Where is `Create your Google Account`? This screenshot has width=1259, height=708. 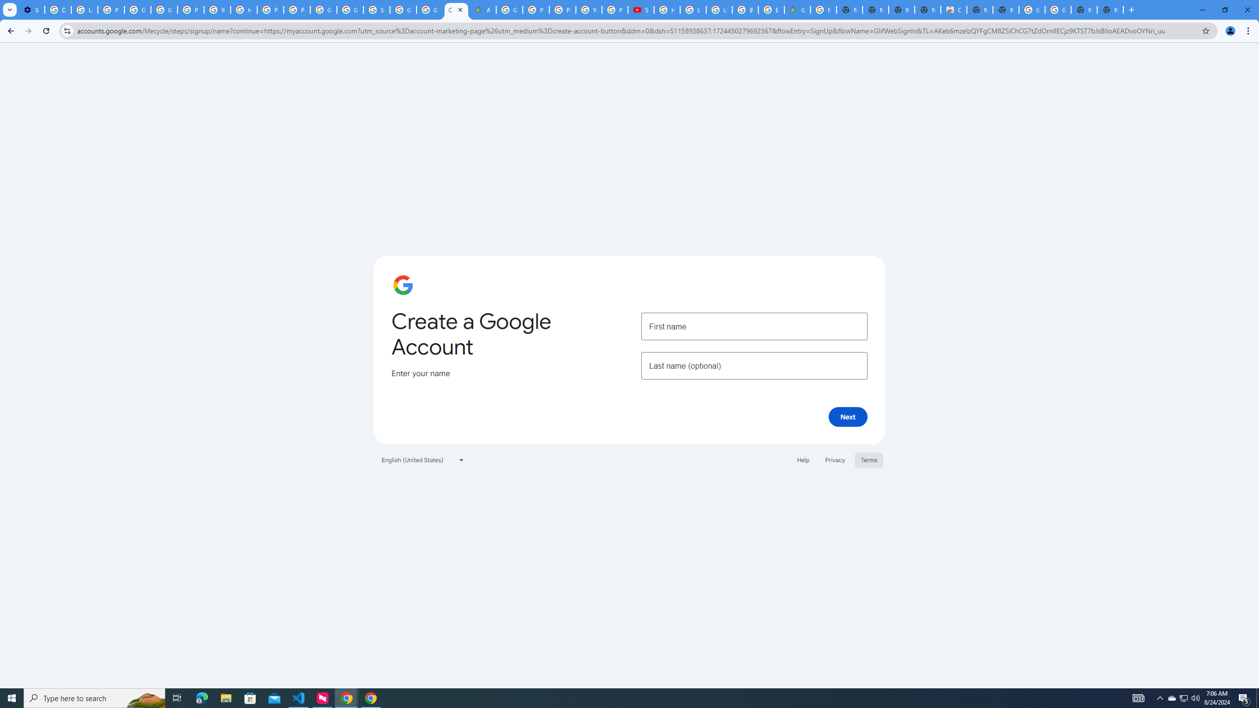
Create your Google Account is located at coordinates (456, 10).